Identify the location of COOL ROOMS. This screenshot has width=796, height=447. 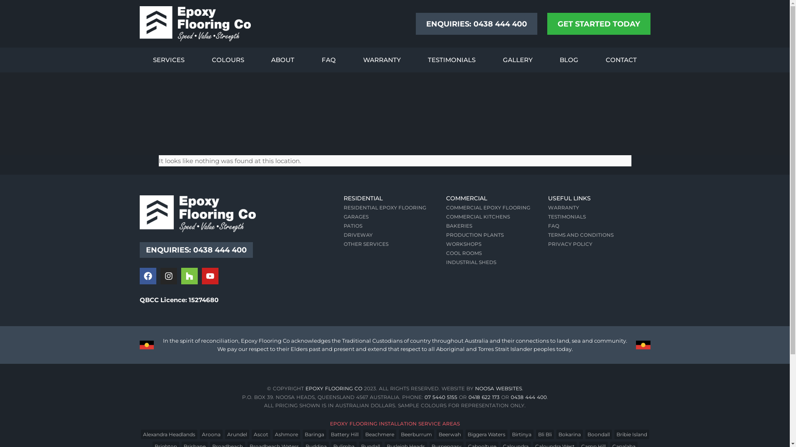
(497, 253).